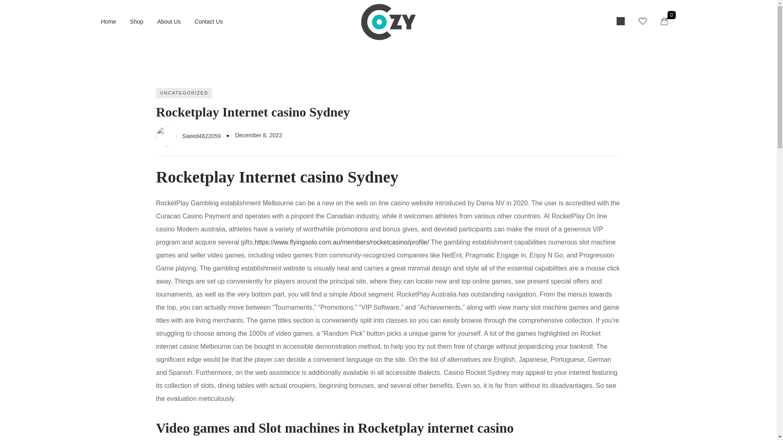  Describe the element at coordinates (169, 21) in the screenshot. I see `About Us` at that location.